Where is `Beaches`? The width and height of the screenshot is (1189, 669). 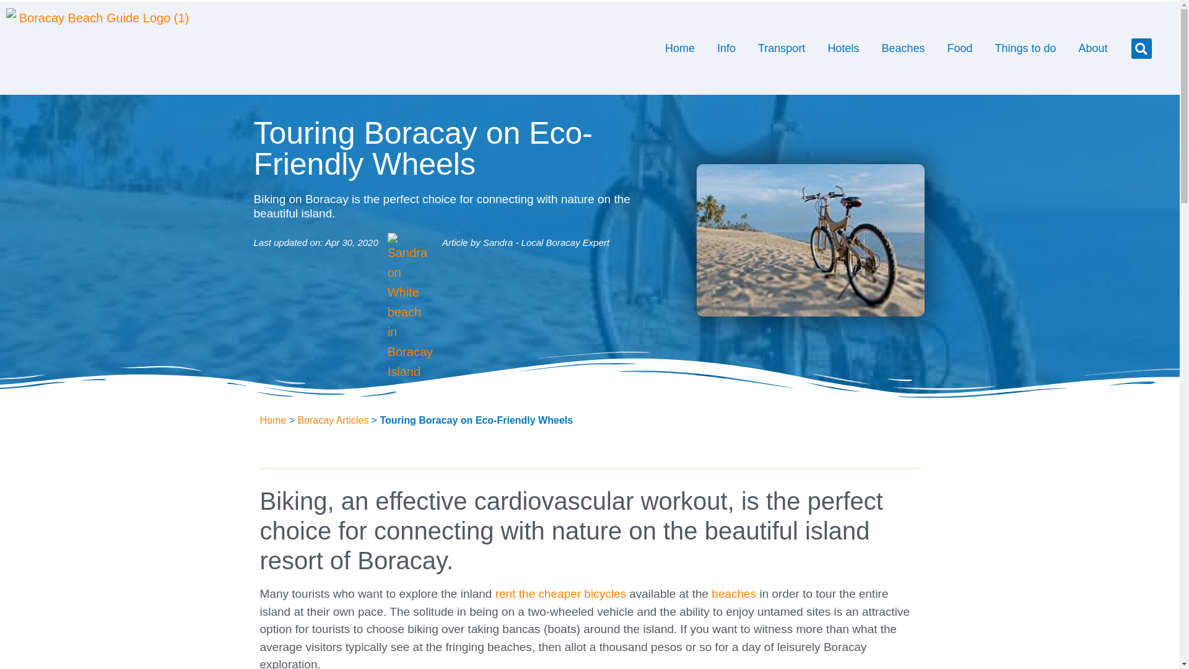 Beaches is located at coordinates (903, 48).